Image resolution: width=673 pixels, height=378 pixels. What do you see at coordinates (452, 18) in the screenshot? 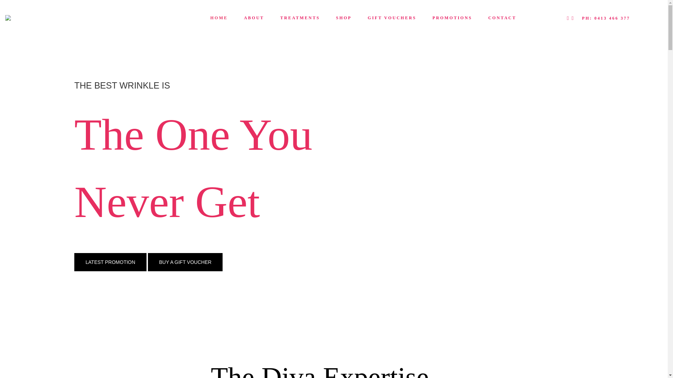
I see `PROMOTIONS` at bounding box center [452, 18].